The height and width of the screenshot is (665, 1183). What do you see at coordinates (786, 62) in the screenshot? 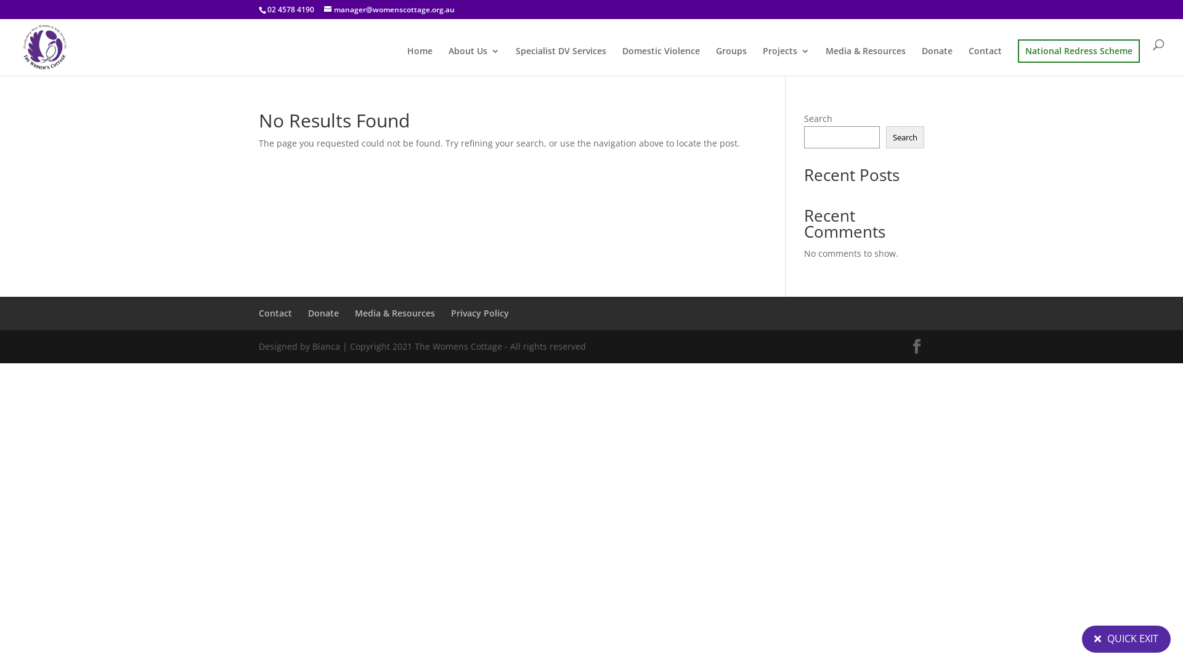
I see `Projects` at bounding box center [786, 62].